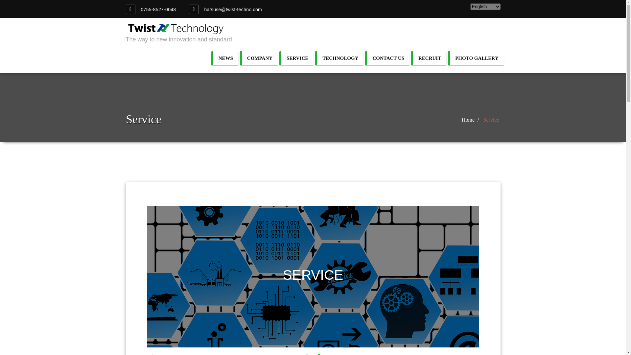 The image size is (631, 355). What do you see at coordinates (476, 58) in the screenshot?
I see `PHOTO GALLERY` at bounding box center [476, 58].